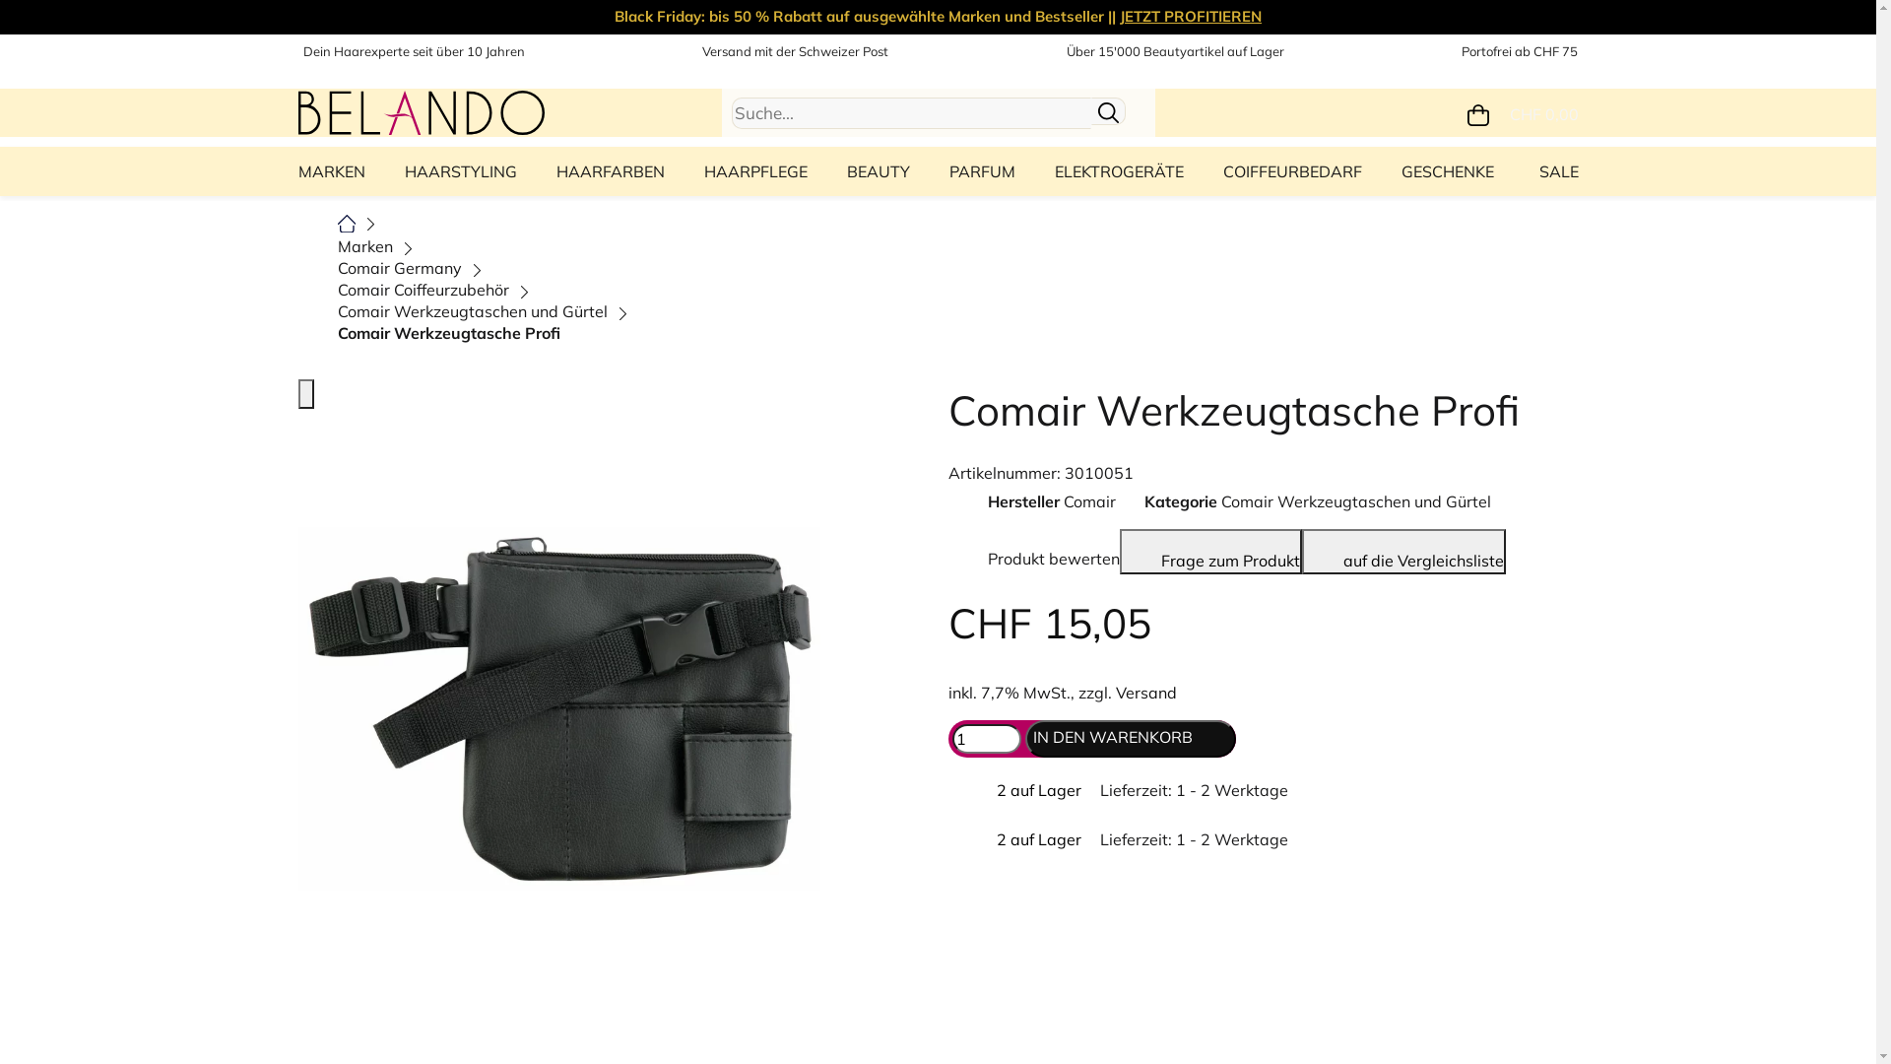 This screenshot has height=1064, width=1891. I want to click on HAARFARBEN, so click(610, 171).